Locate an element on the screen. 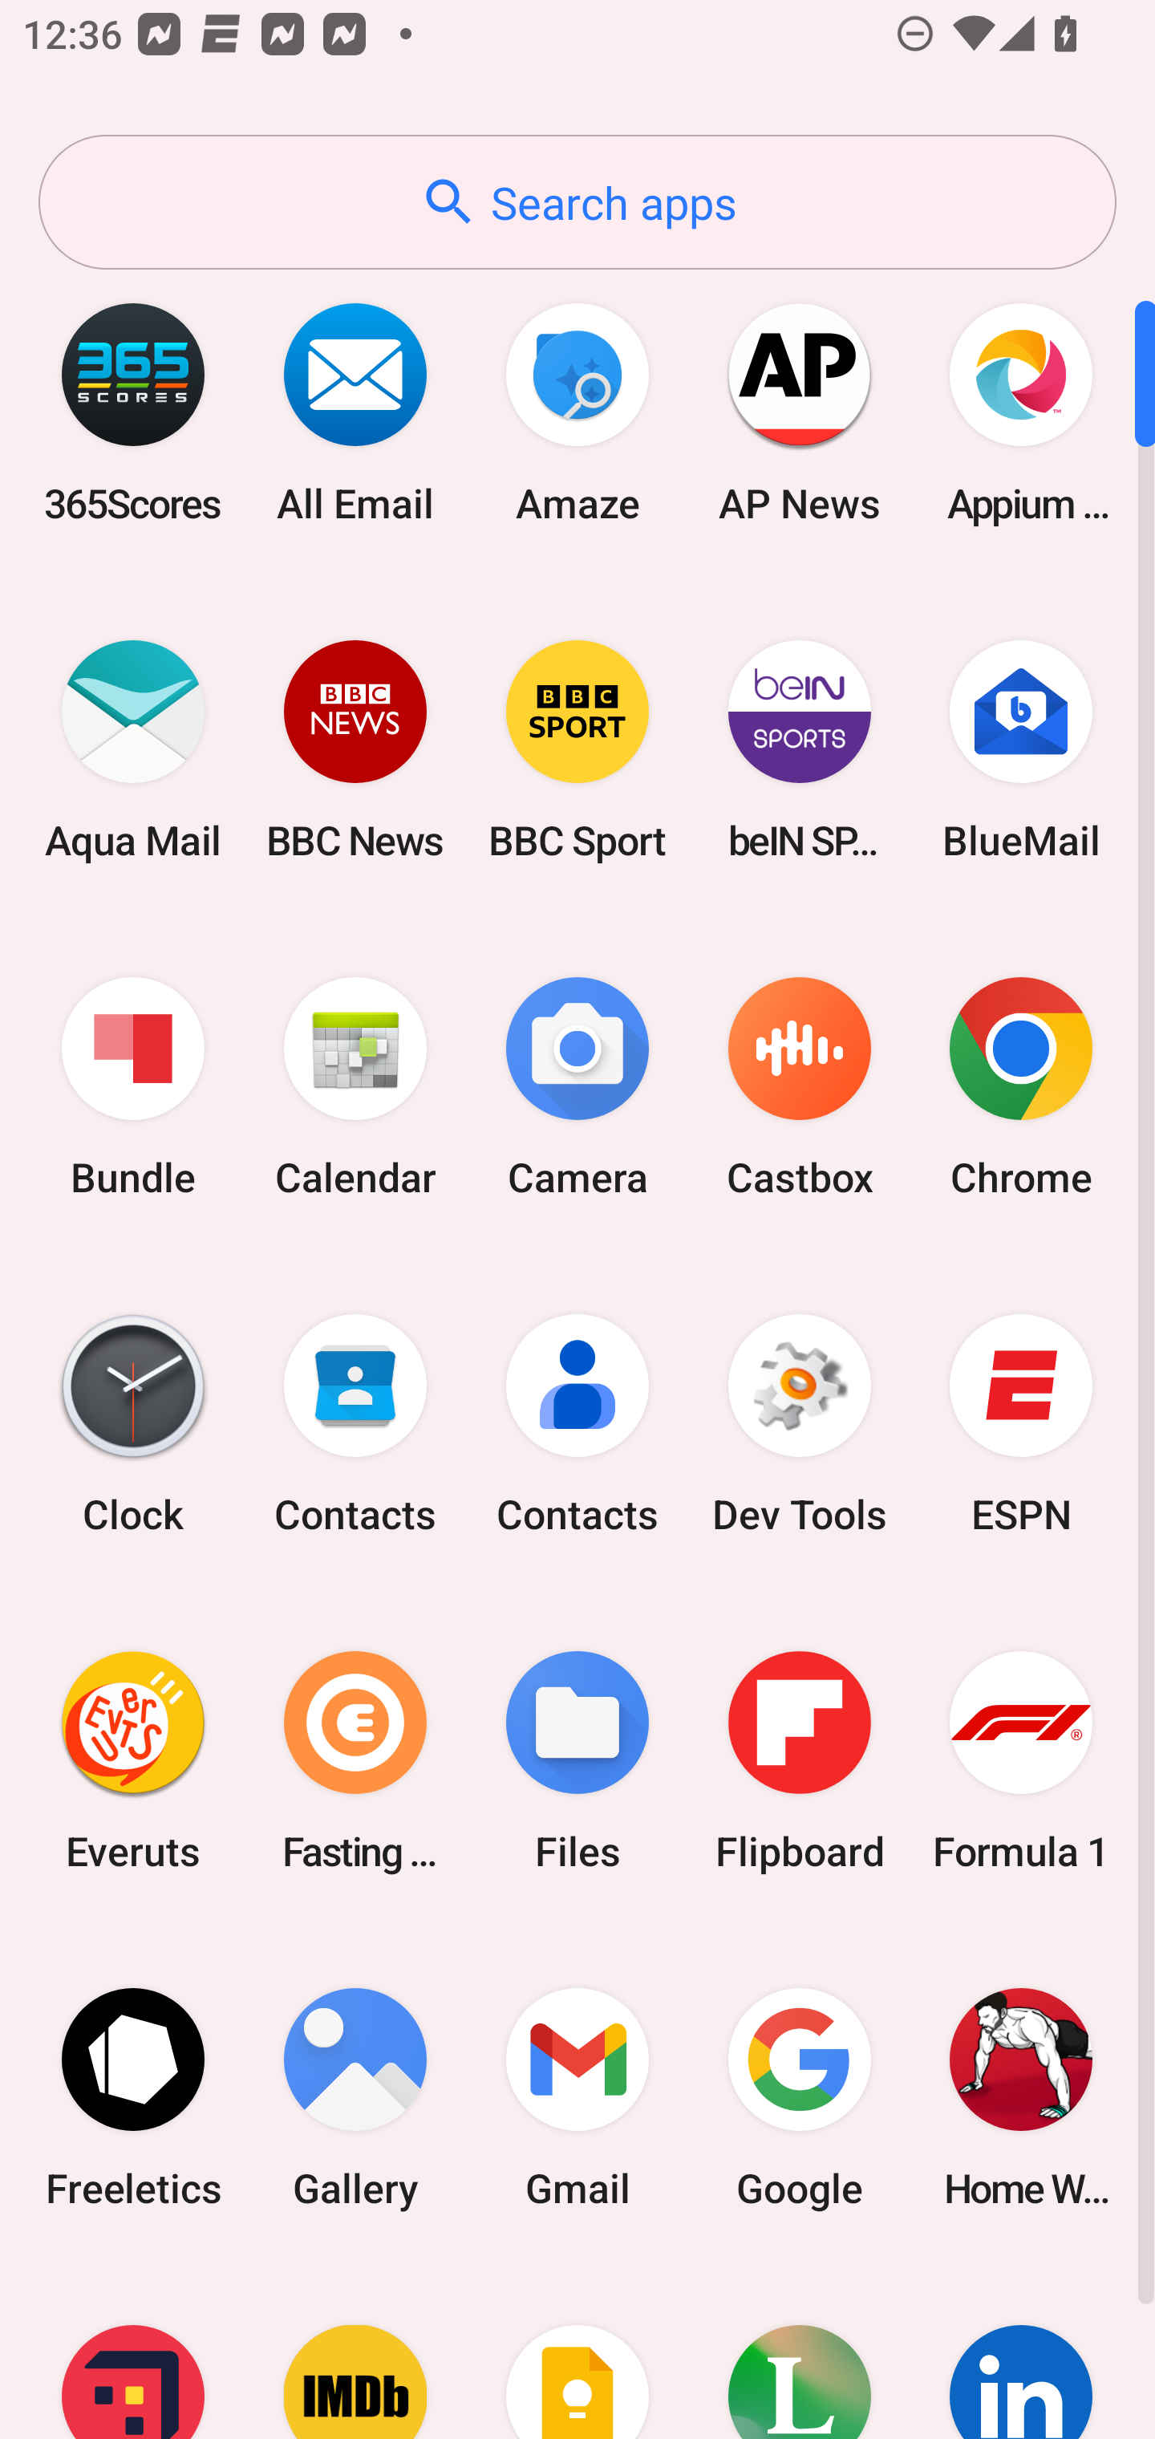  Flipboard is located at coordinates (799, 1760).